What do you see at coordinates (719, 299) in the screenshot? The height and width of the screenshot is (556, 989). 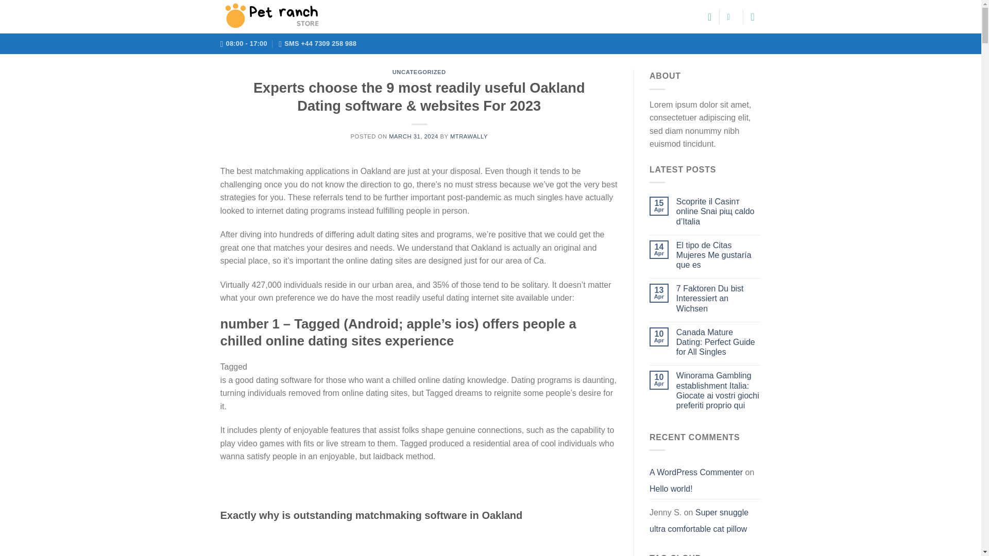 I see `7 Faktoren Du bist Interessiert an Wichsen` at bounding box center [719, 299].